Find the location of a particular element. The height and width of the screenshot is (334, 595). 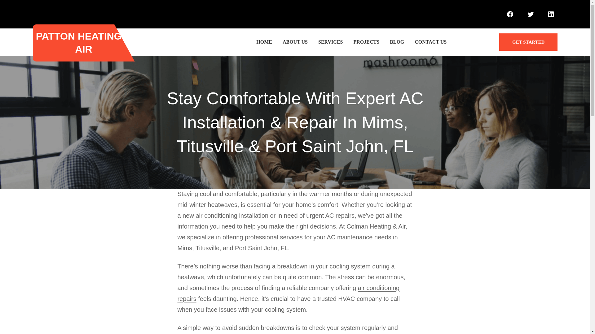

SERVICES is located at coordinates (330, 42).